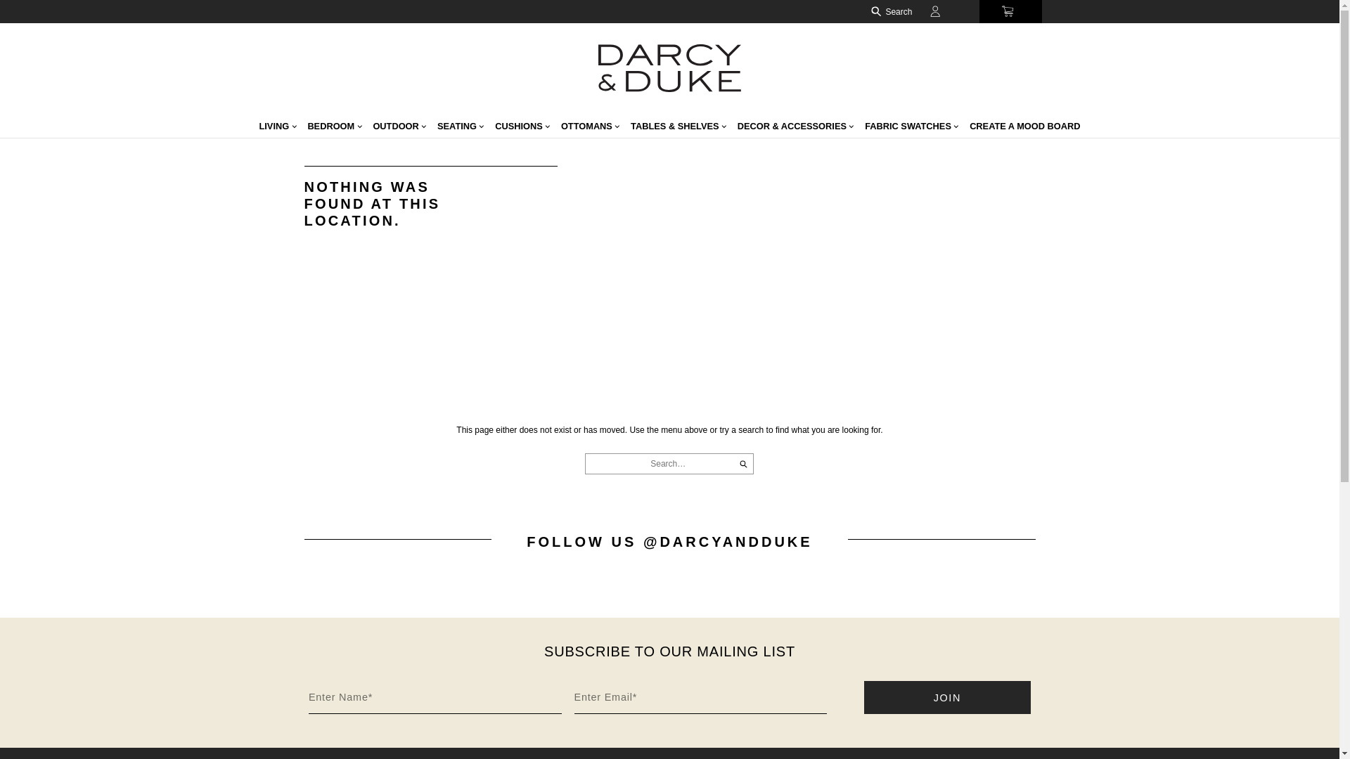 The width and height of the screenshot is (1350, 759). I want to click on Log In, so click(1183, 14).